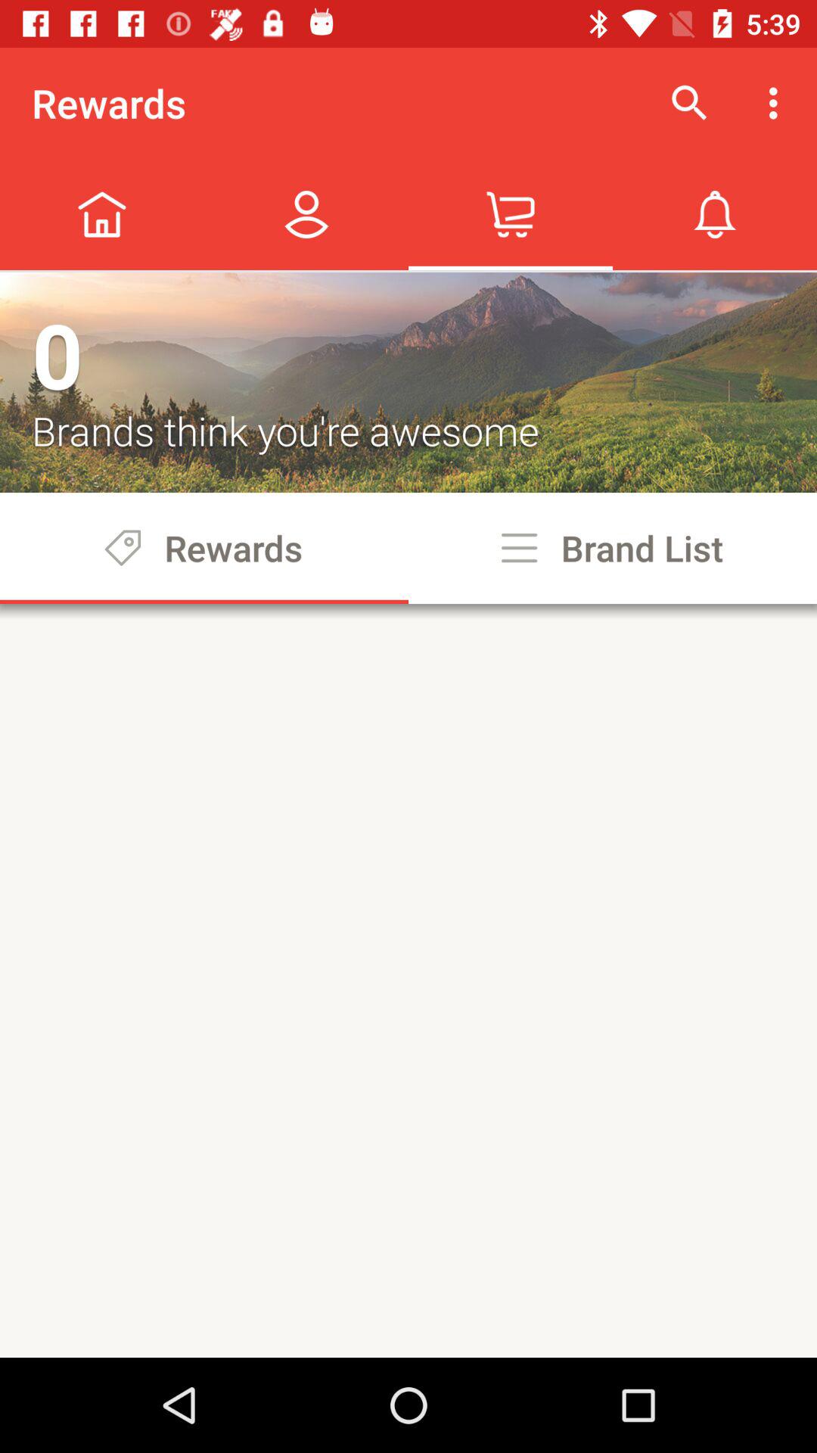 This screenshot has height=1453, width=817. What do you see at coordinates (690, 103) in the screenshot?
I see `tap icon next to rewards item` at bounding box center [690, 103].